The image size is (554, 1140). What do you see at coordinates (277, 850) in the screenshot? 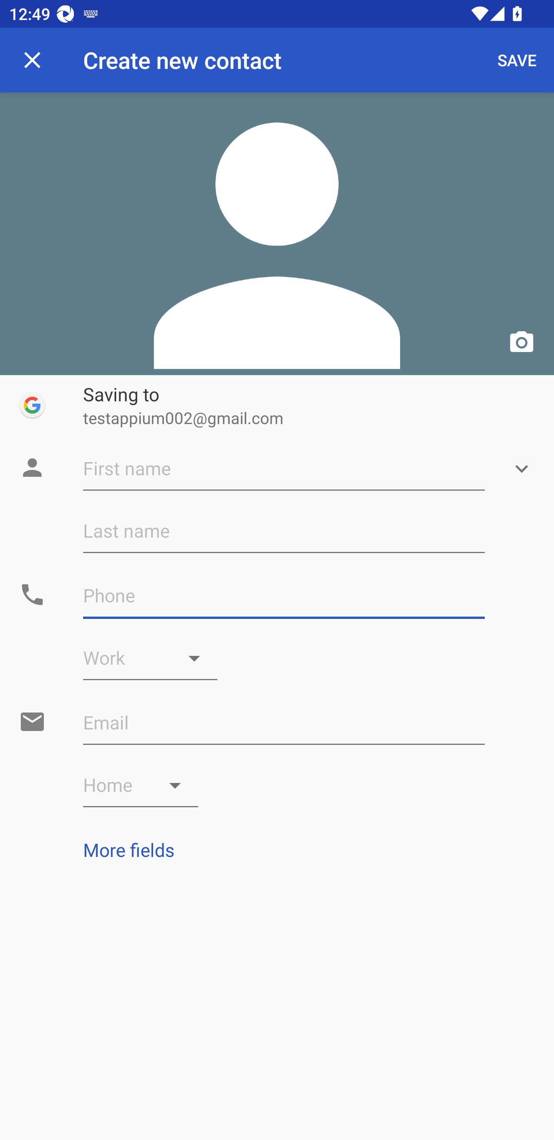
I see `More fields` at bounding box center [277, 850].